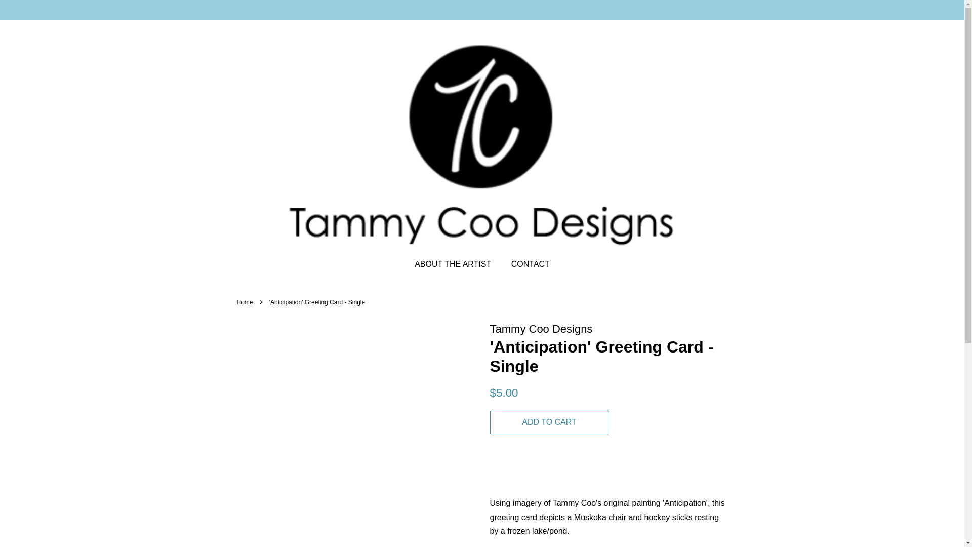 This screenshot has width=972, height=547. I want to click on CONTACT, so click(526, 264).